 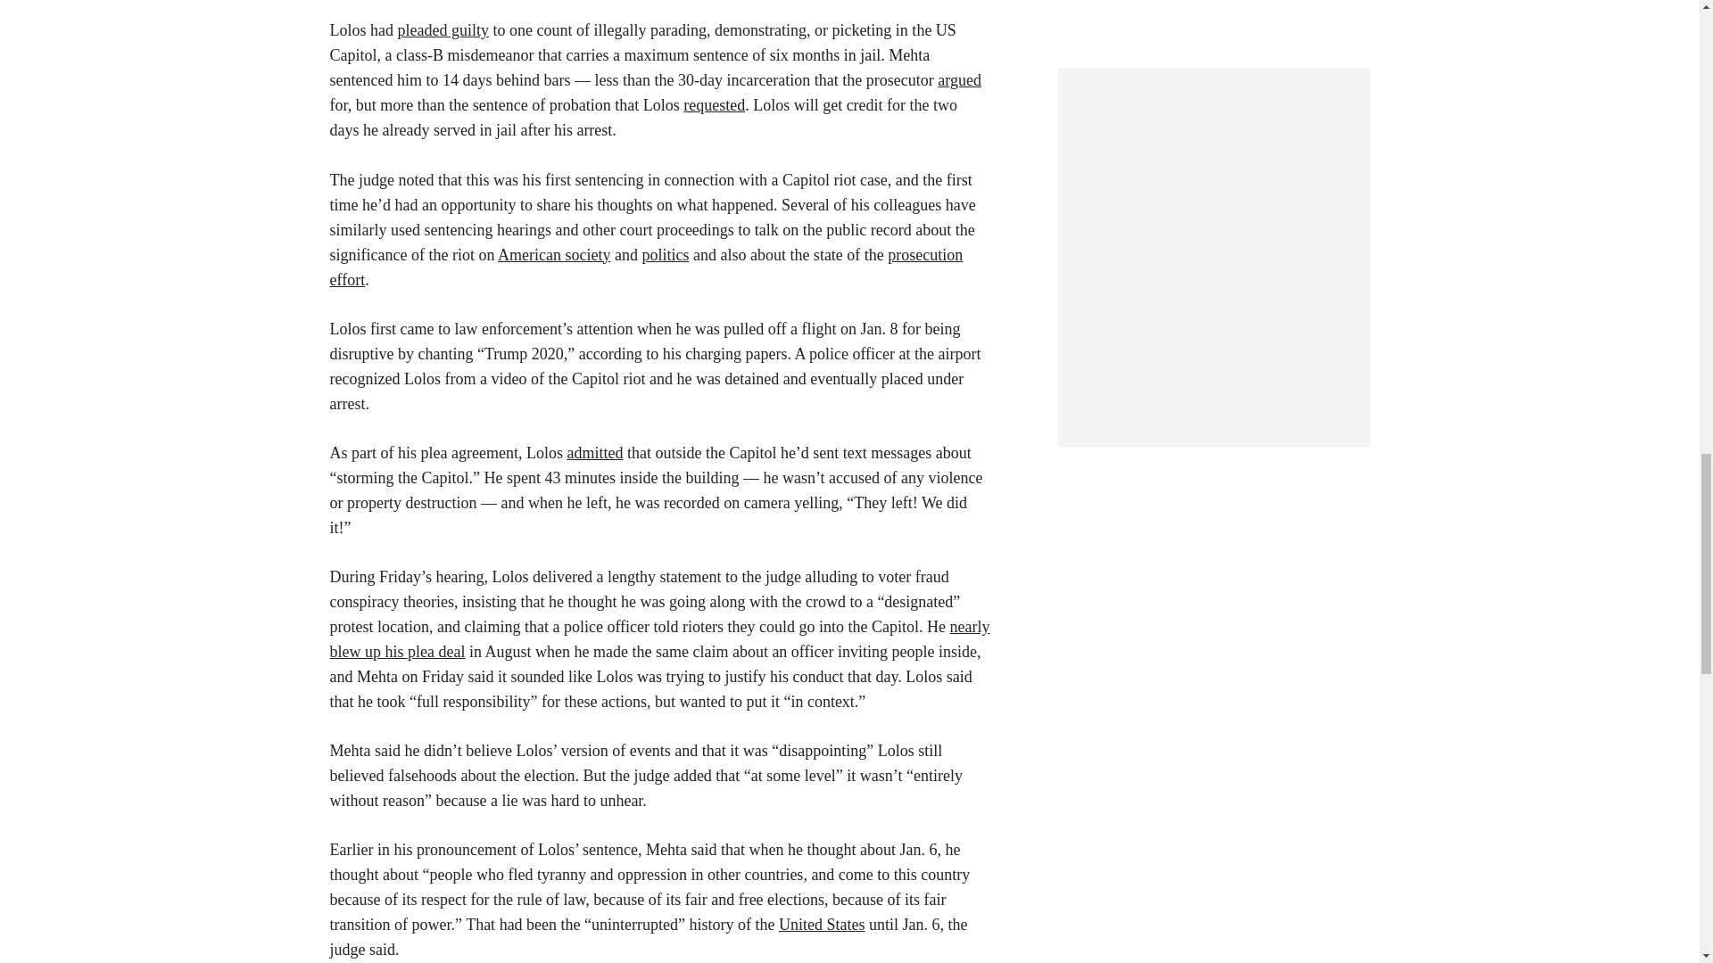 I want to click on American society, so click(x=553, y=255).